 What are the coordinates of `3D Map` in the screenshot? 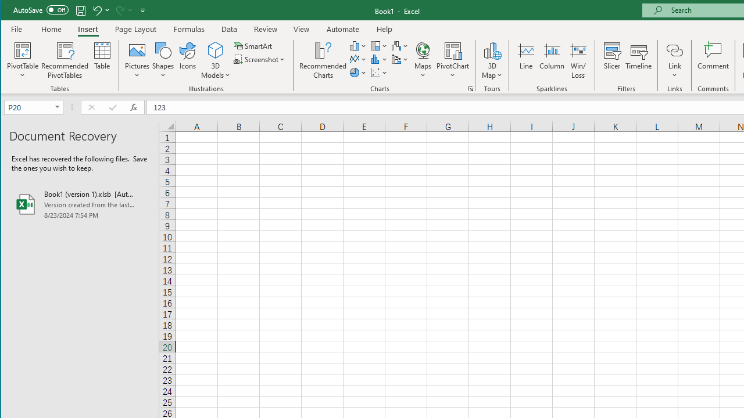 It's located at (492, 50).